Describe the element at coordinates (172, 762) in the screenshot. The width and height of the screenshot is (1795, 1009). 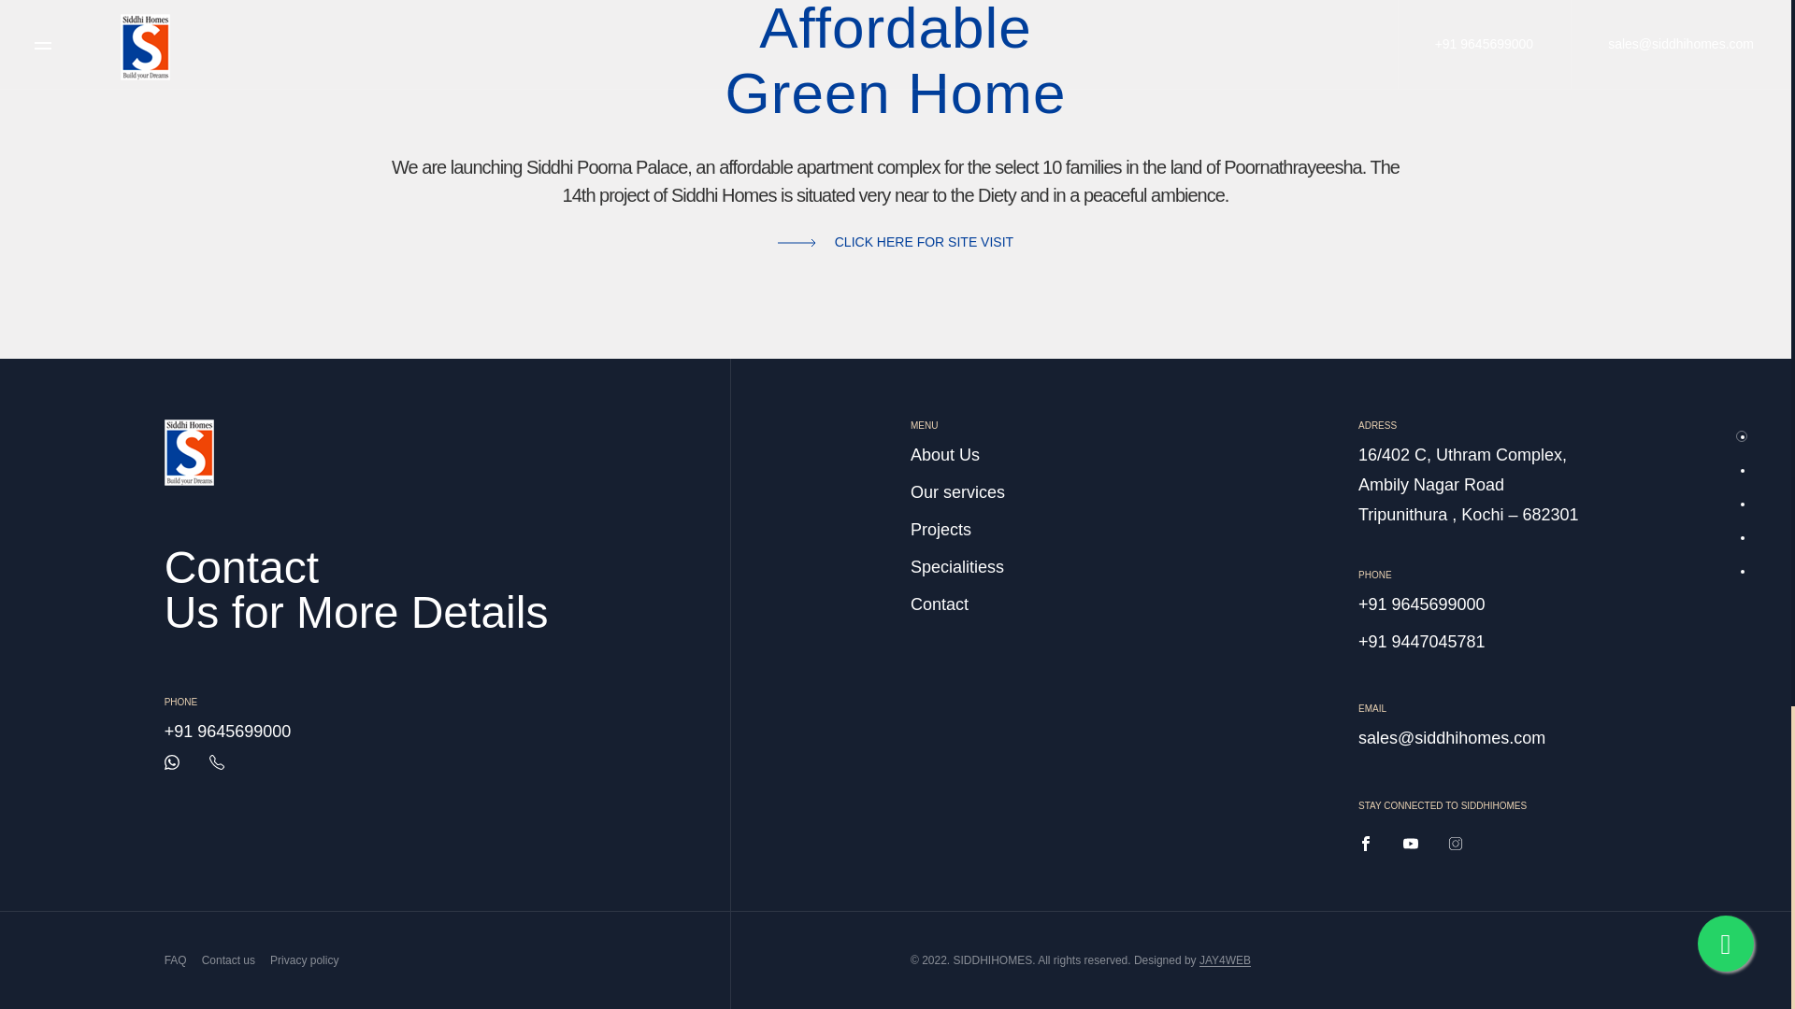
I see `Whatsapp` at that location.